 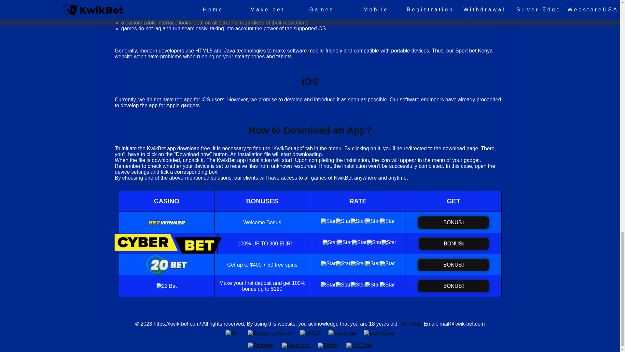 What do you see at coordinates (270, 333) in the screenshot?
I see `BeGambleAware` at bounding box center [270, 333].